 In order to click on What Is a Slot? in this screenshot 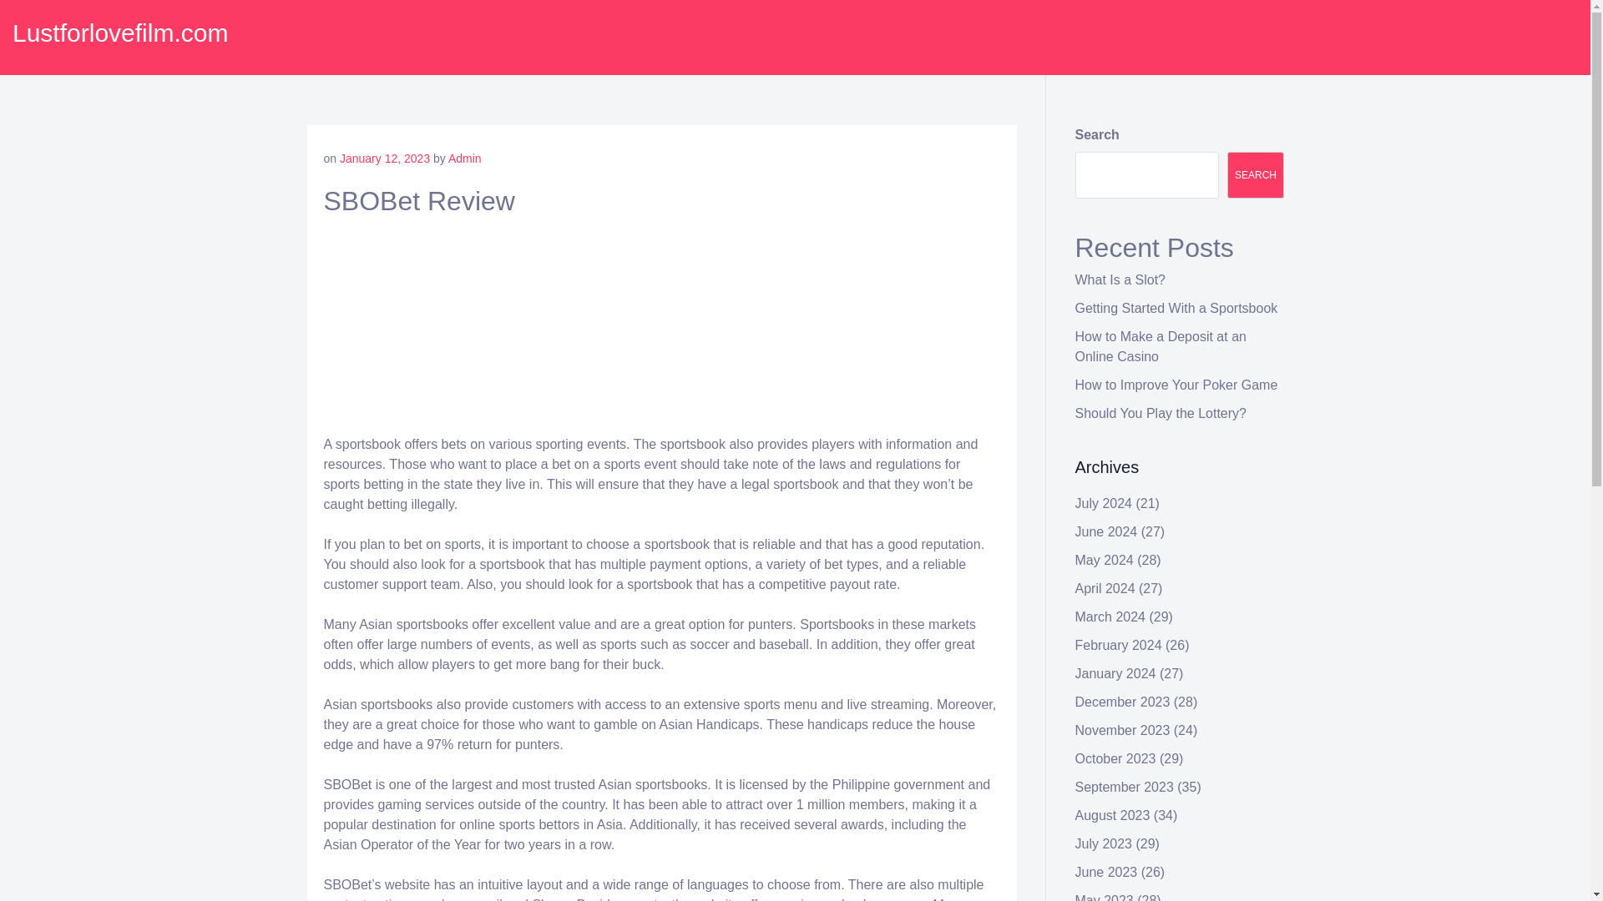, I will do `click(1120, 280)`.